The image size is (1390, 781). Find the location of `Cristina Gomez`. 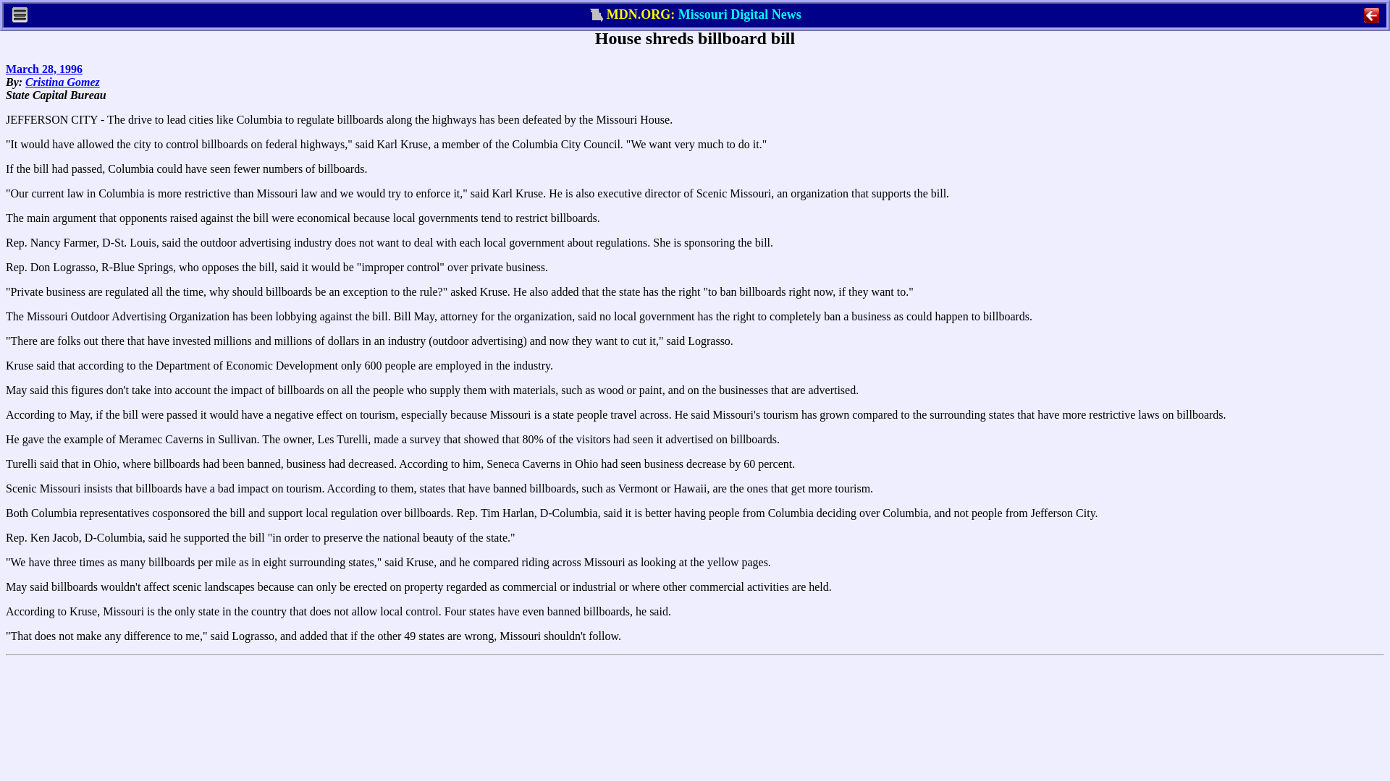

Cristina Gomez is located at coordinates (62, 82).